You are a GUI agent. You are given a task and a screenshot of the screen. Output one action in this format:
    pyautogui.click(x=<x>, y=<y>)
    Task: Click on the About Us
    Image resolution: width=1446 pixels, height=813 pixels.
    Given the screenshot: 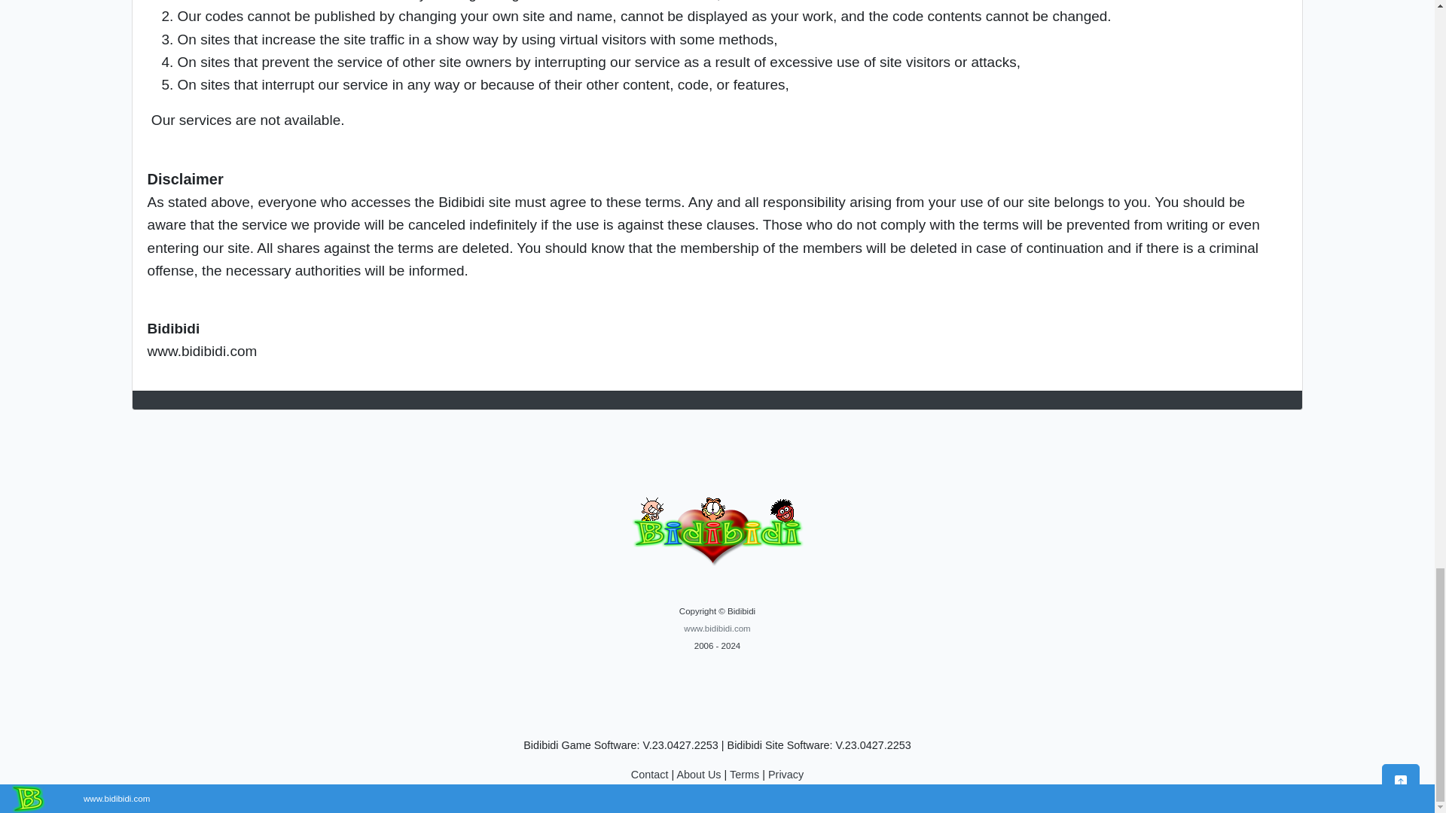 What is the action you would take?
    pyautogui.click(x=698, y=774)
    